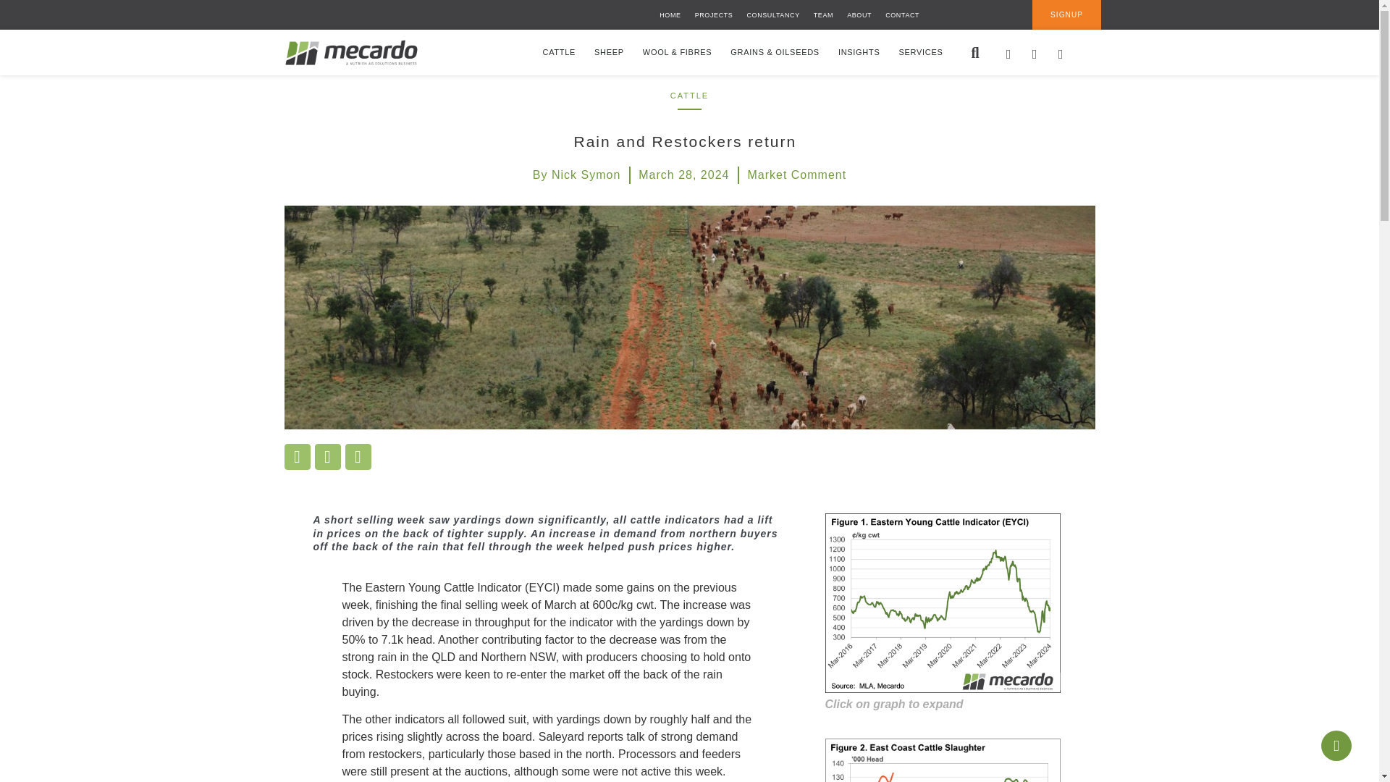  What do you see at coordinates (902, 14) in the screenshot?
I see `CONTACT` at bounding box center [902, 14].